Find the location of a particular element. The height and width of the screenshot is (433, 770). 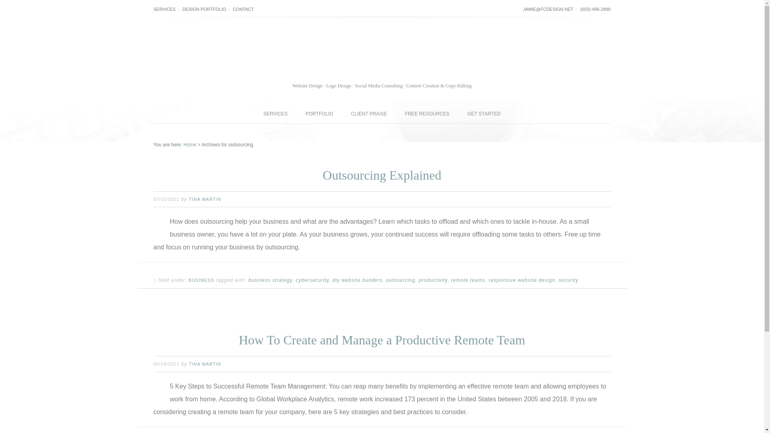

business strategy is located at coordinates (270, 280).